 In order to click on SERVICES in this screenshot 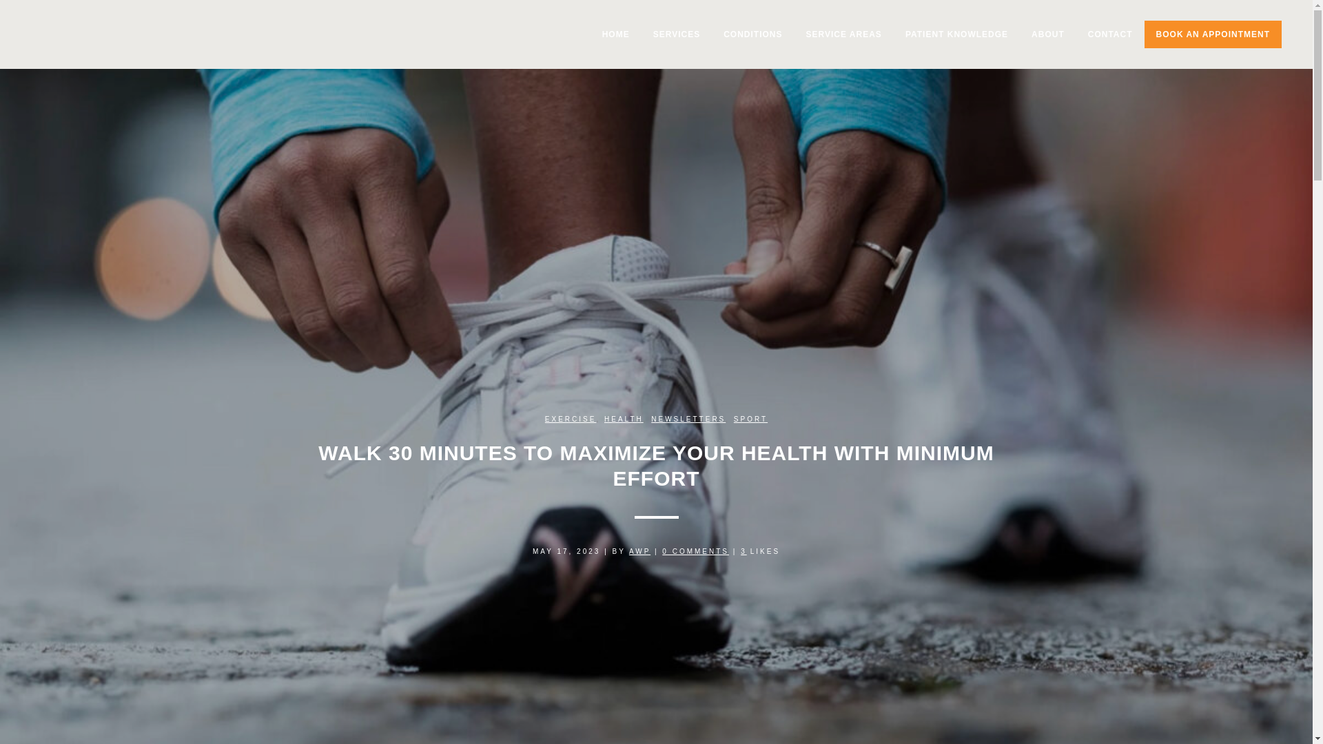, I will do `click(677, 34)`.